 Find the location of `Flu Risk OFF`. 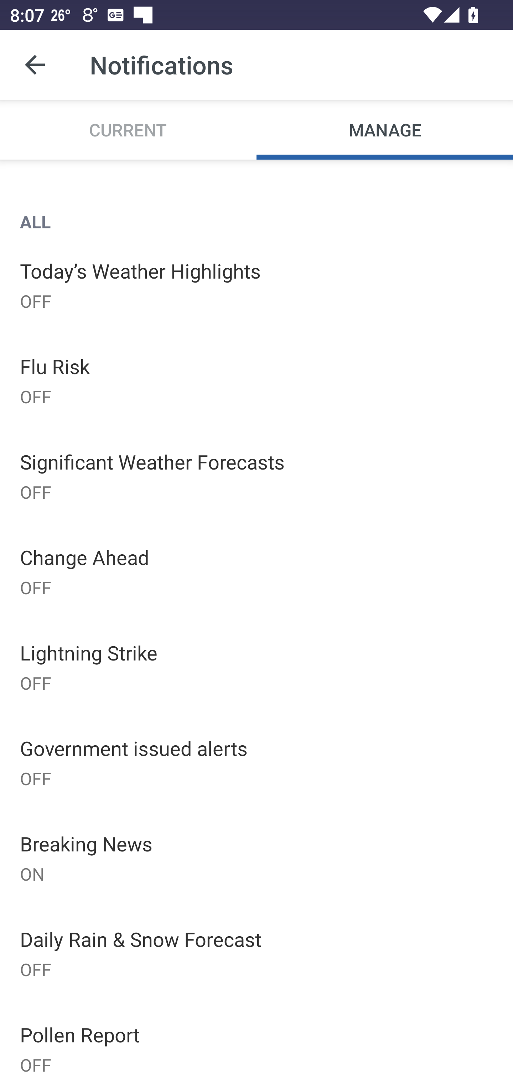

Flu Risk OFF is located at coordinates (256, 380).